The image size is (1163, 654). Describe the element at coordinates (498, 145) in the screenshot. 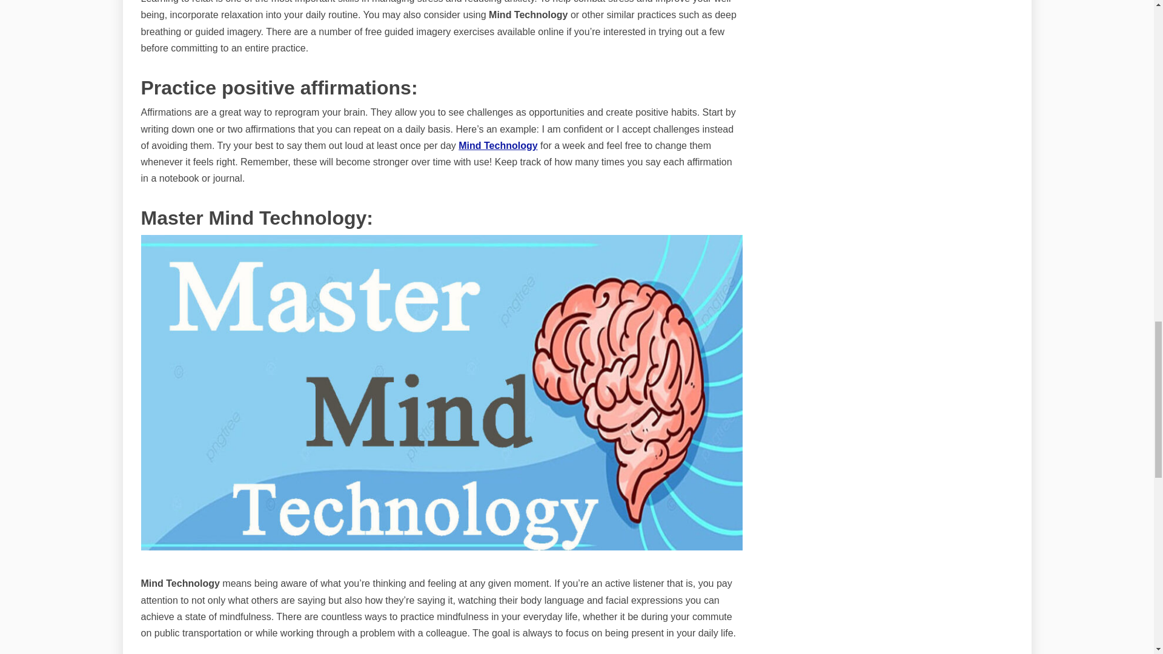

I see `Mind Technology` at that location.